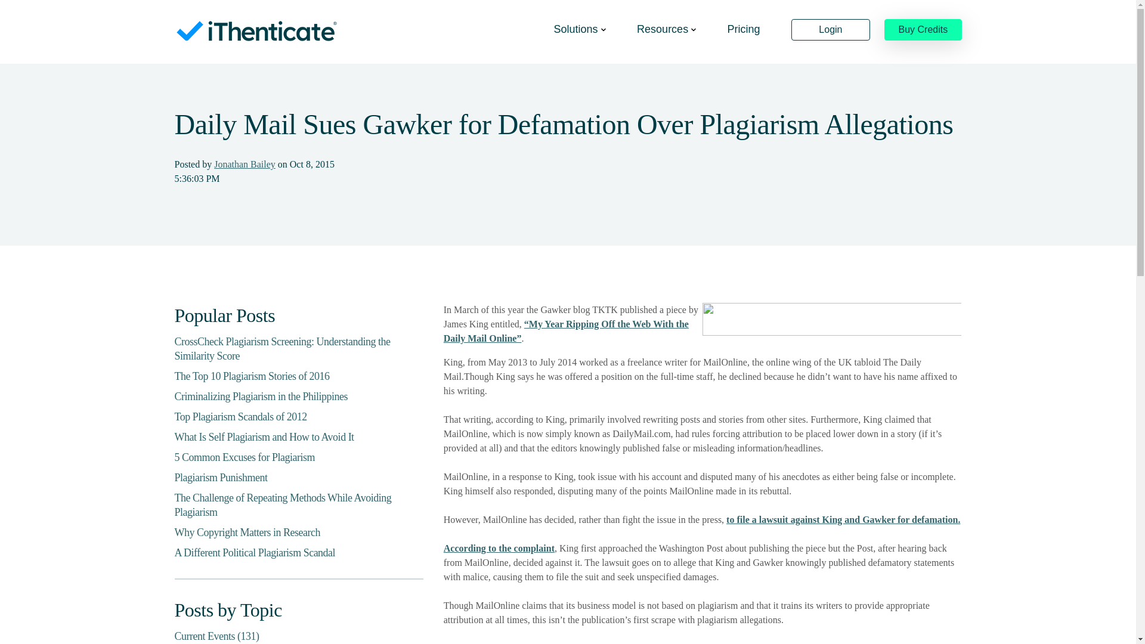 Image resolution: width=1145 pixels, height=644 pixels. What do you see at coordinates (254, 552) in the screenshot?
I see `A Different Political Plagiarism Scandal` at bounding box center [254, 552].